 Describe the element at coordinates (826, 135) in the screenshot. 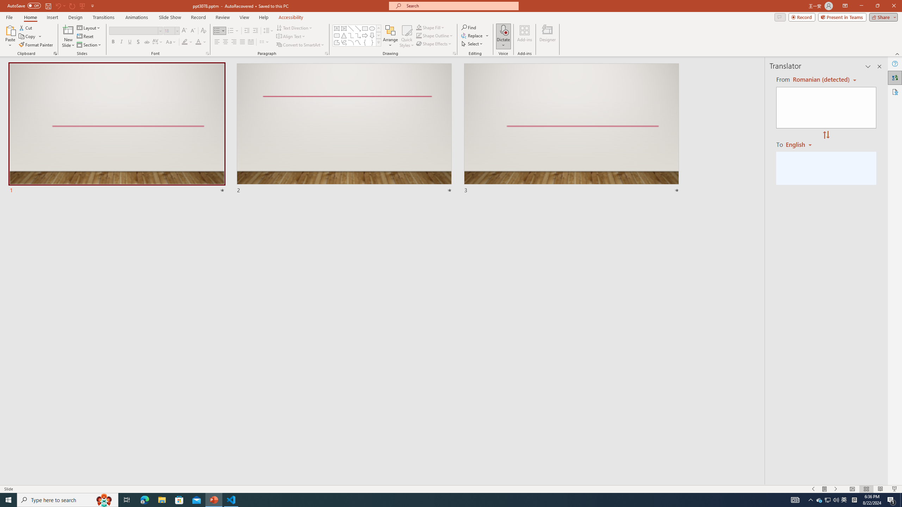

I see `Swap "from" and "to" languages.` at that location.